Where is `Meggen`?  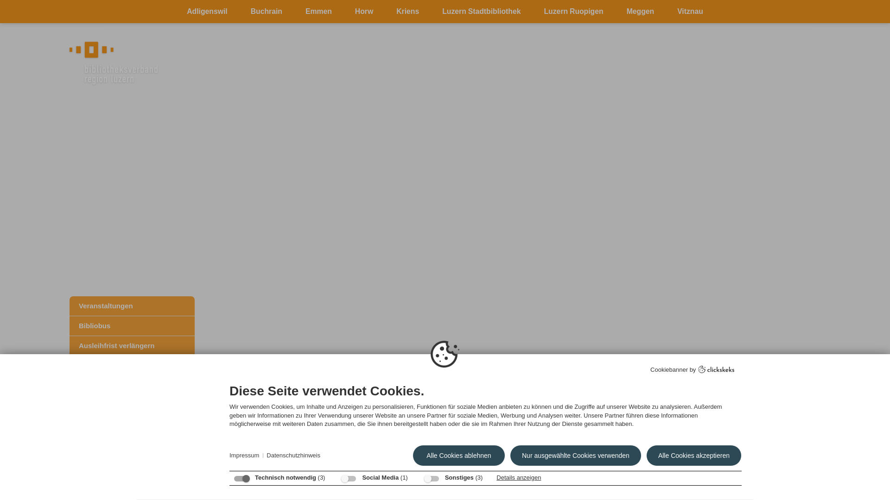
Meggen is located at coordinates (641, 12).